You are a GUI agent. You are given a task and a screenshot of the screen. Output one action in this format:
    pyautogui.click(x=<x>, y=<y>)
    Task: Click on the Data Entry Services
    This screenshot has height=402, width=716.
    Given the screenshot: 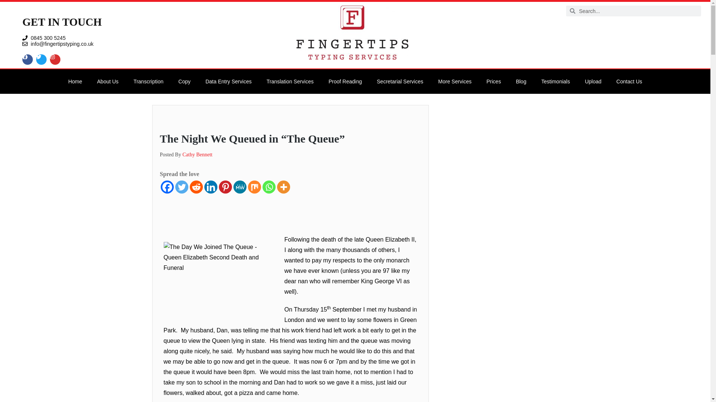 What is the action you would take?
    pyautogui.click(x=229, y=81)
    